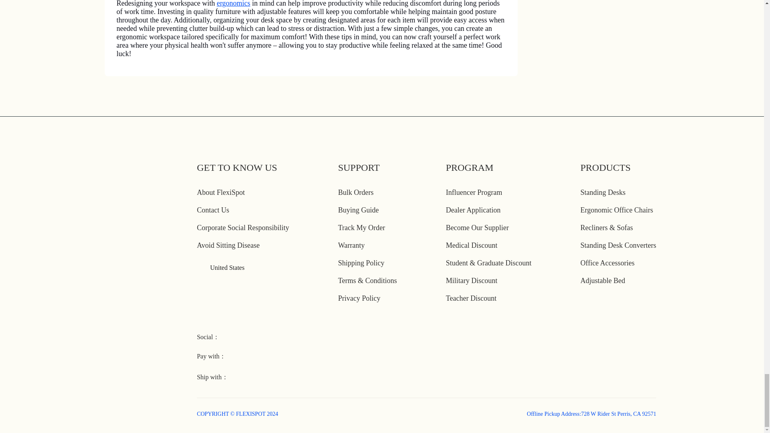  I want to click on Bulk Orders, so click(355, 192).